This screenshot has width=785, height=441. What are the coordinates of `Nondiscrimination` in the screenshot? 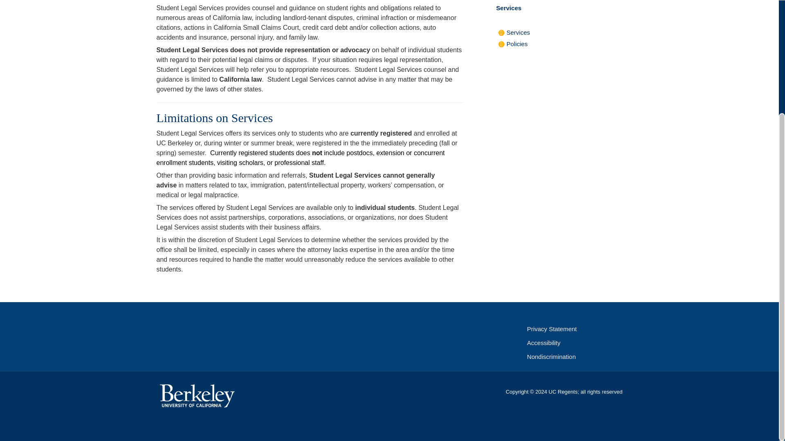 It's located at (558, 356).